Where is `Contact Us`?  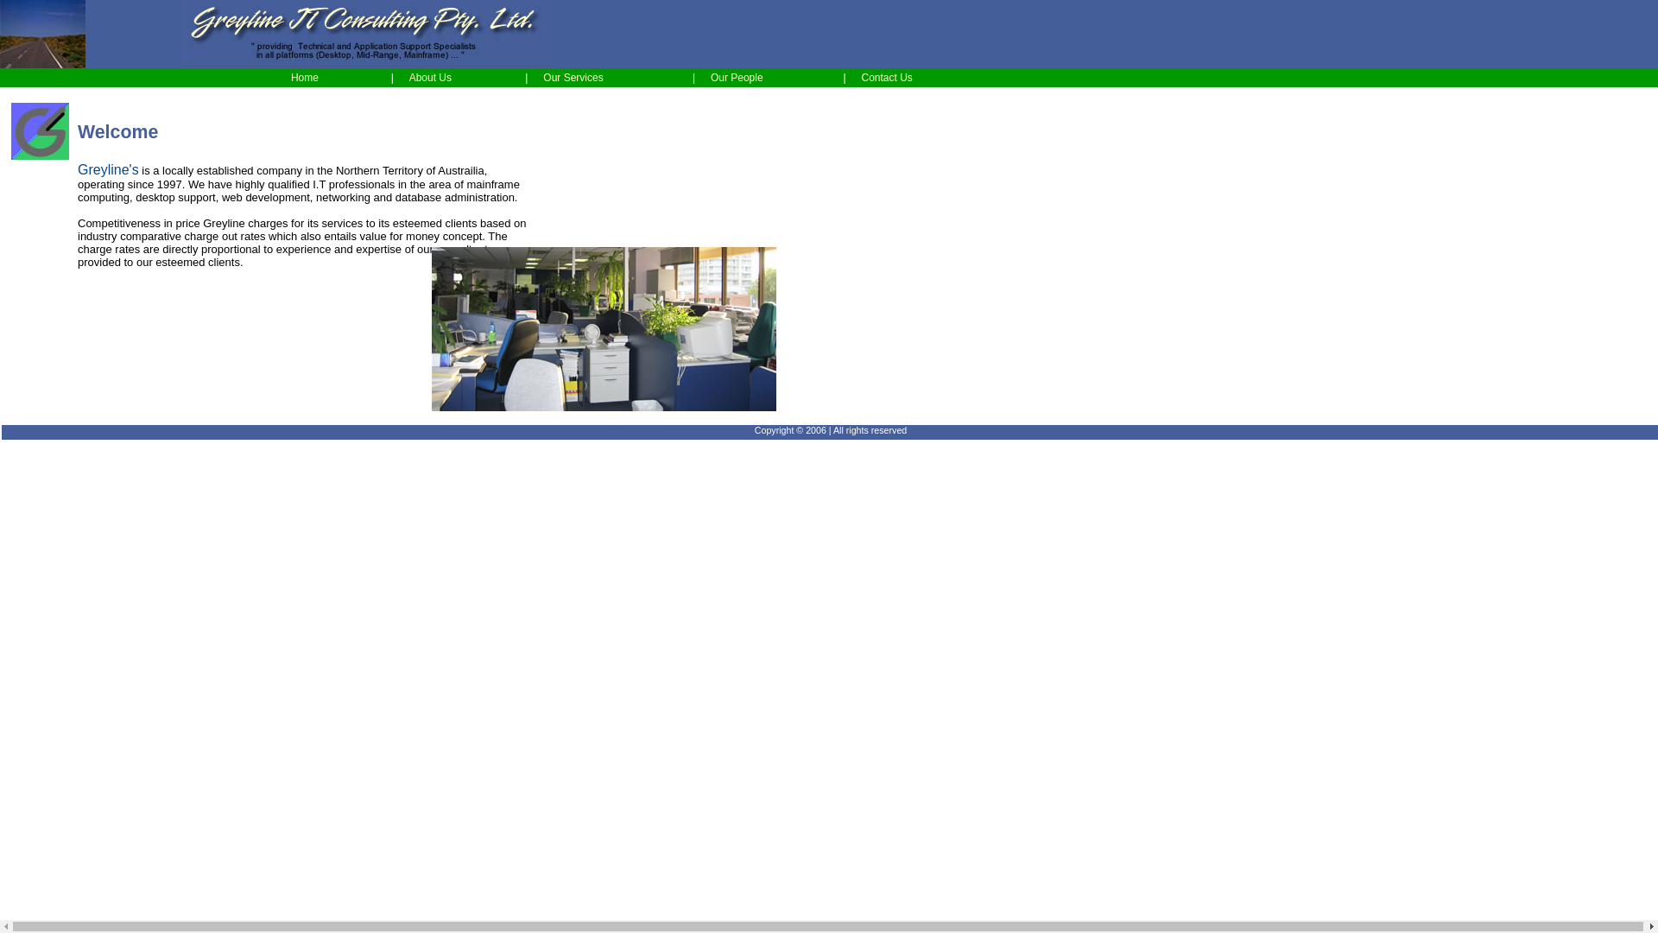 Contact Us is located at coordinates (888, 78).